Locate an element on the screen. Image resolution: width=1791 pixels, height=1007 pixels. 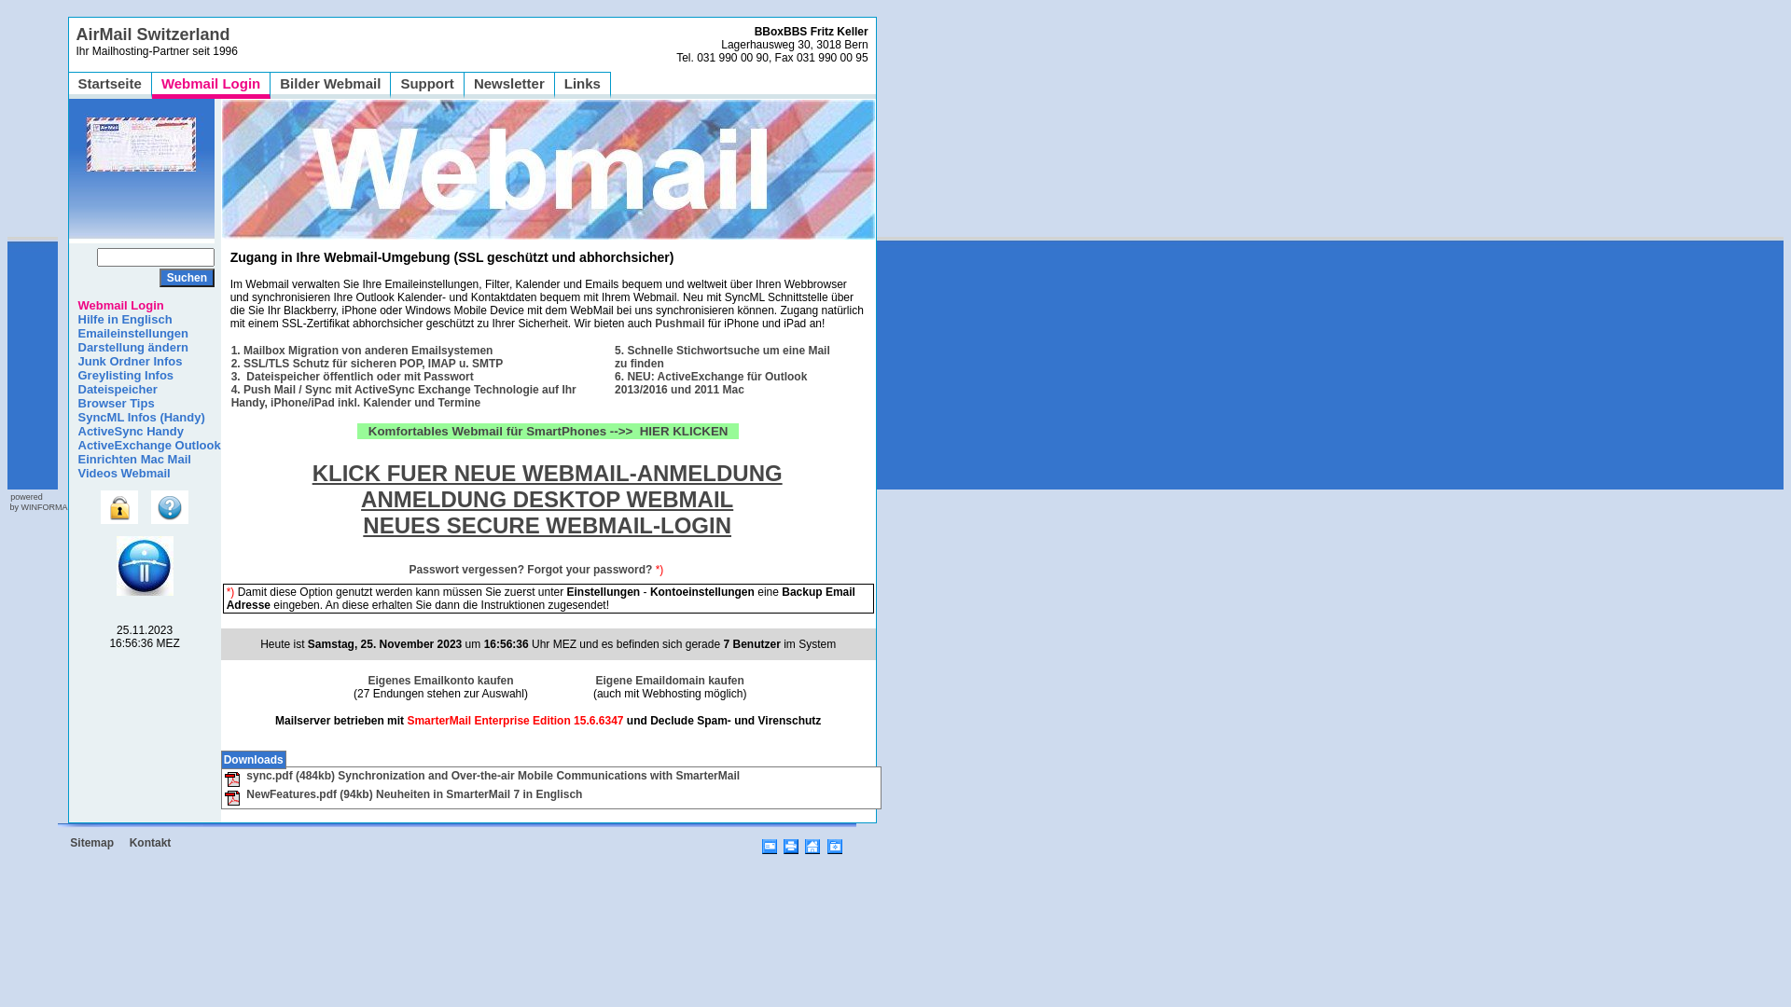
Links is located at coordinates (582, 84).